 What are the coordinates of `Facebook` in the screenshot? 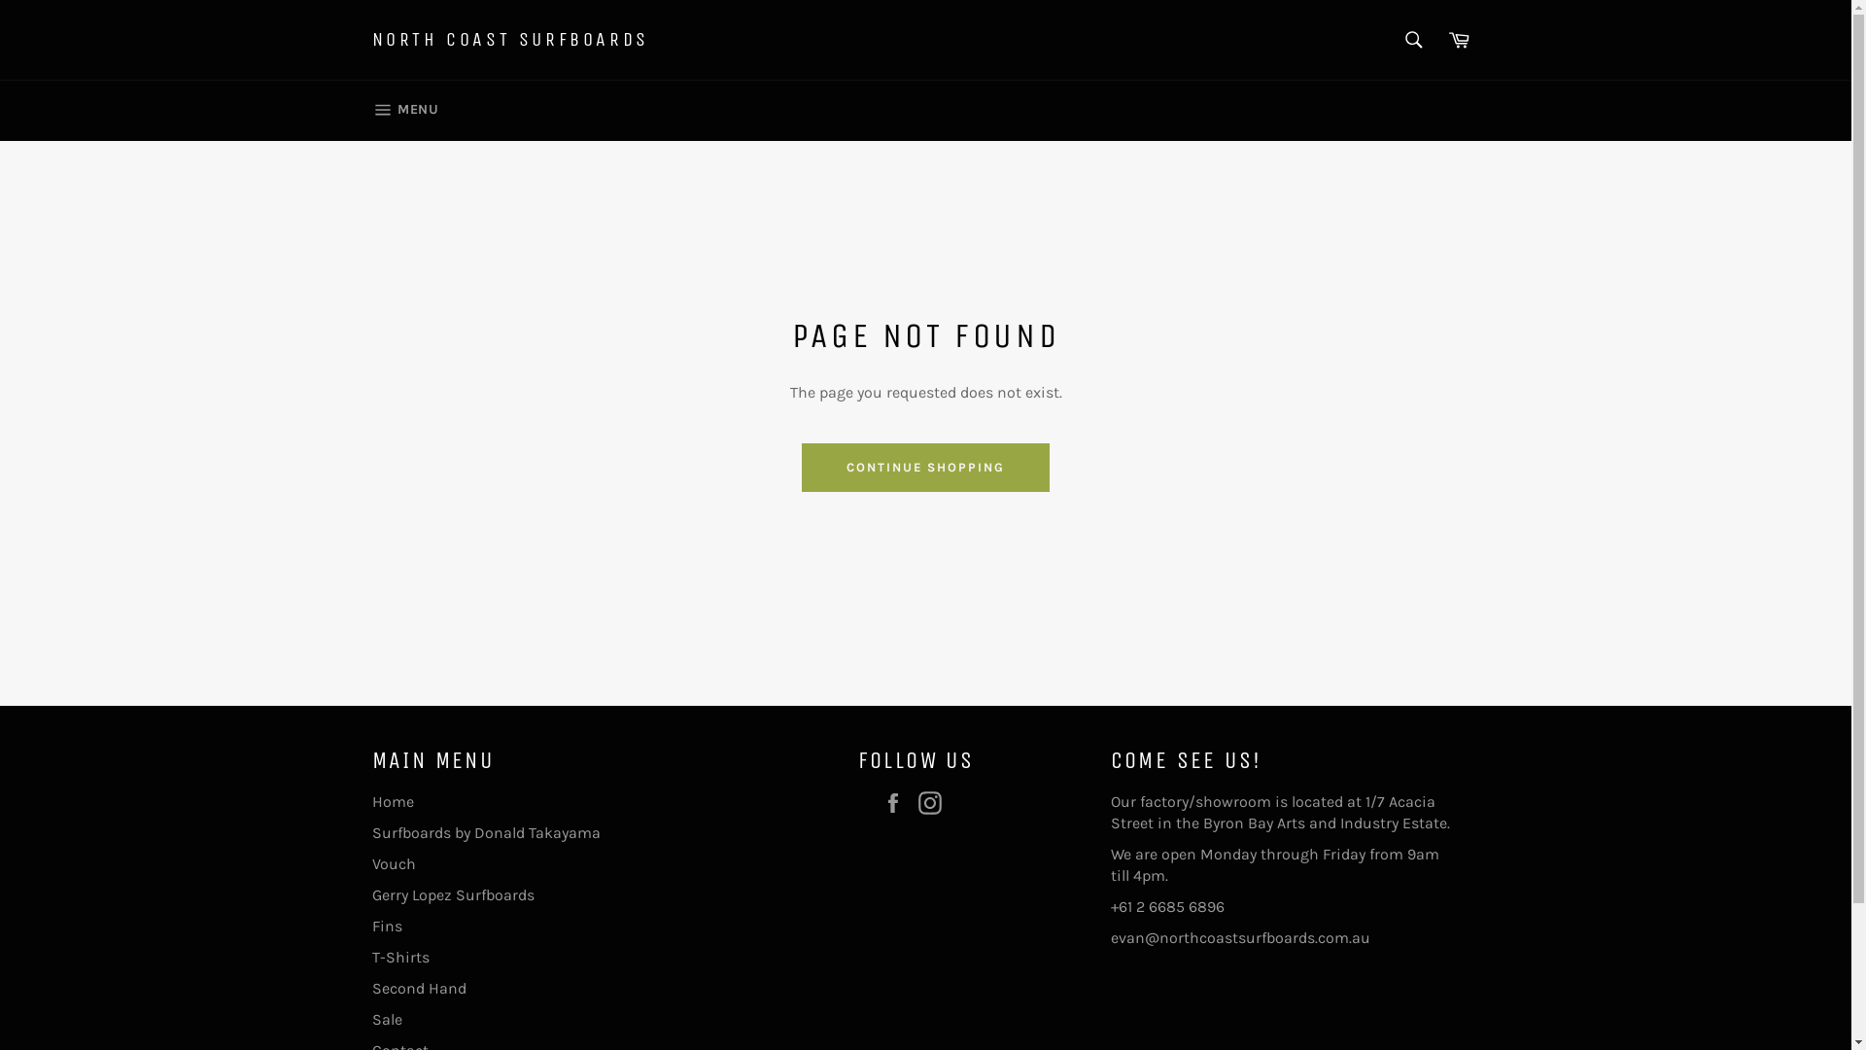 It's located at (897, 803).